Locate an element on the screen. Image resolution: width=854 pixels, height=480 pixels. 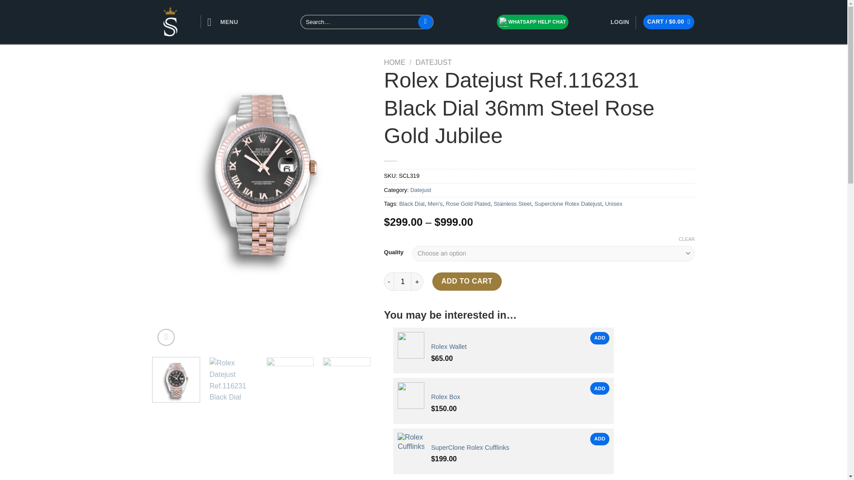
HOME is located at coordinates (394, 62).